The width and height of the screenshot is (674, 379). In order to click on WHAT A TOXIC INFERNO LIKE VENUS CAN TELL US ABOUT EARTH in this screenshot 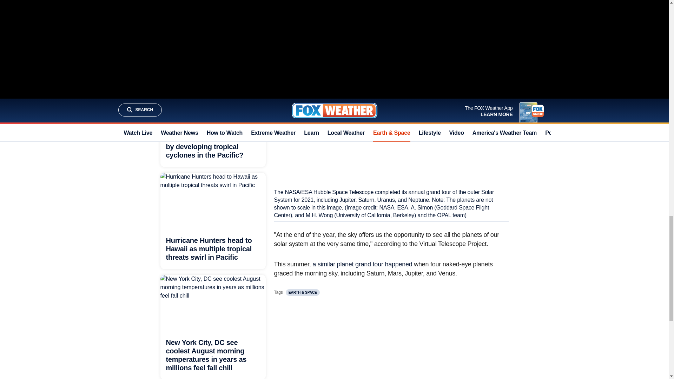, I will do `click(374, 27)`.